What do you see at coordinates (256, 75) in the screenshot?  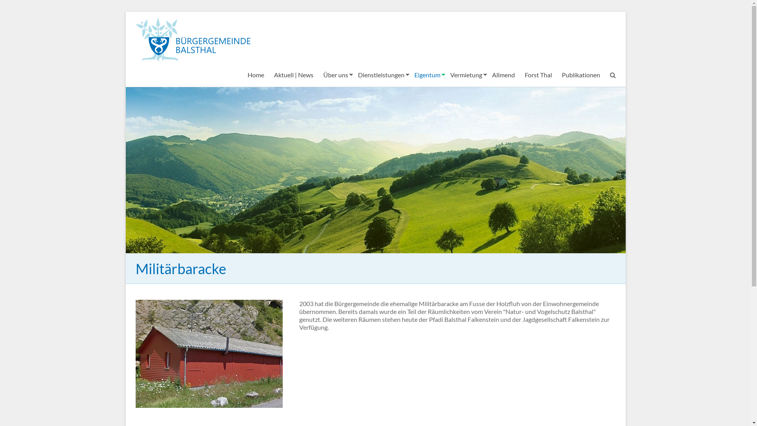 I see `Home` at bounding box center [256, 75].